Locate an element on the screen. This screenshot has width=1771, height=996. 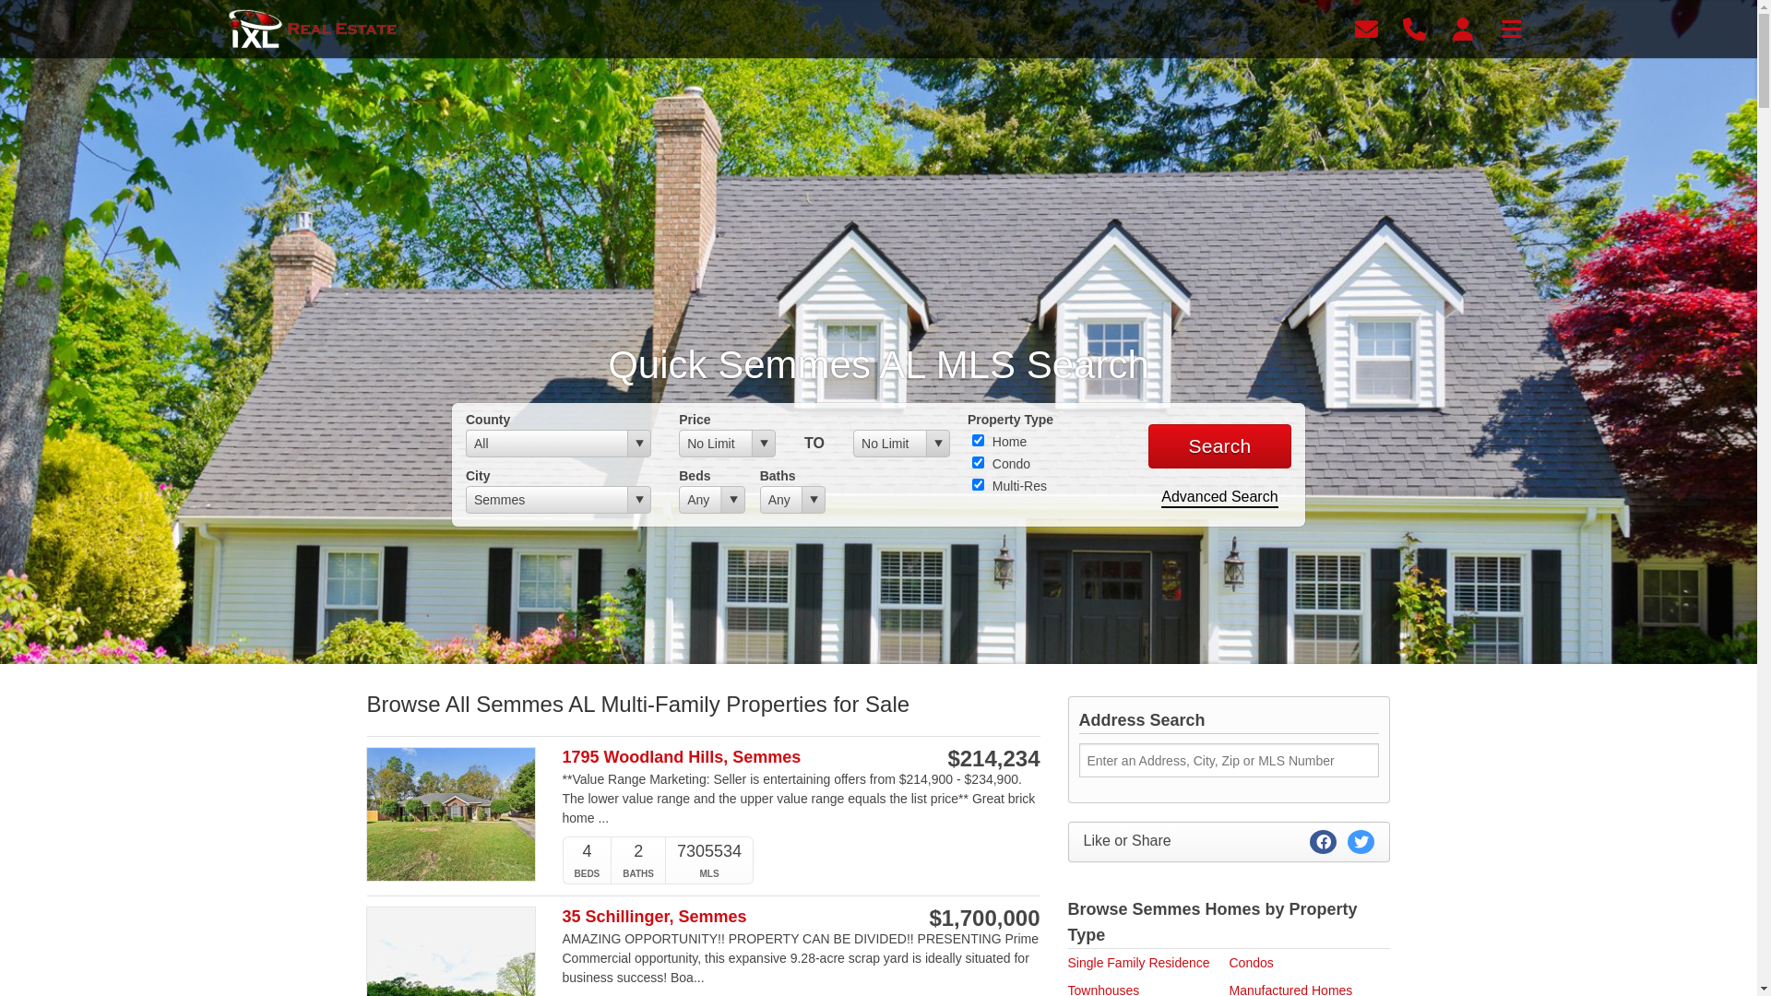
Login or Signup is located at coordinates (1463, 28).